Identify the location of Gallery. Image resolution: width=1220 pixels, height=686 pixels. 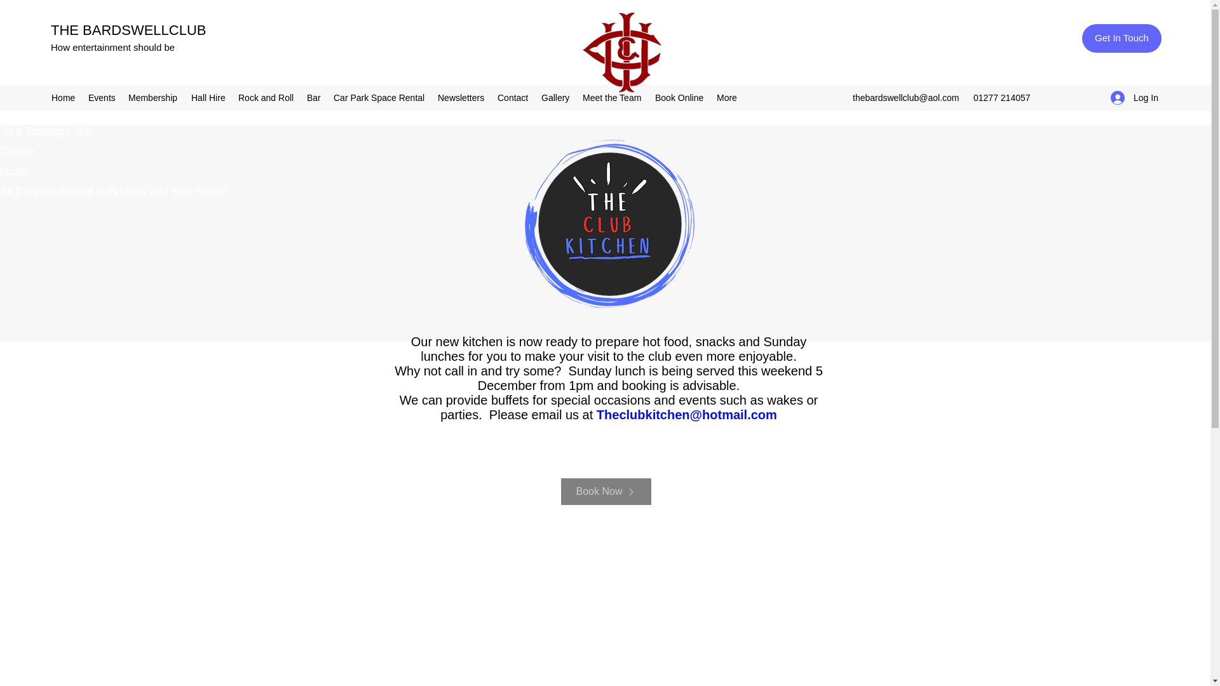
(555, 98).